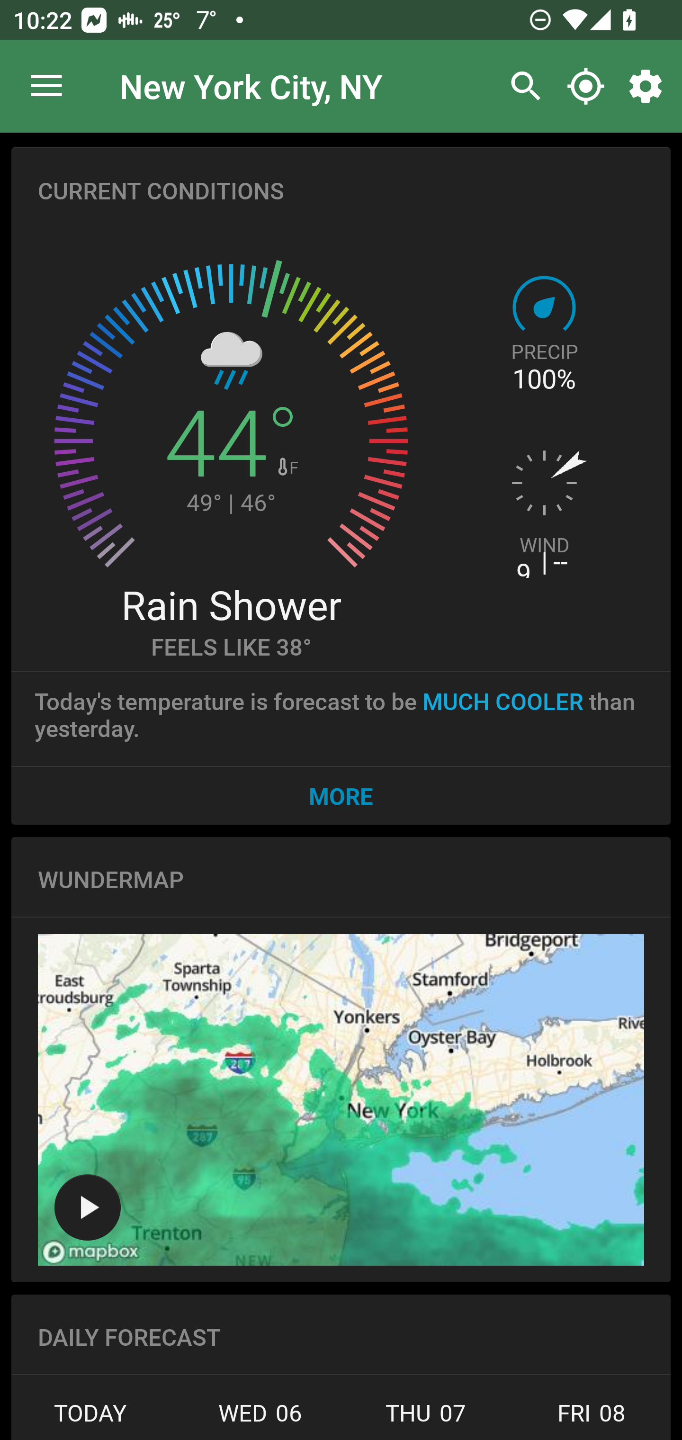 This screenshot has height=1440, width=682. I want to click on Press to open location manager., so click(46, 86).